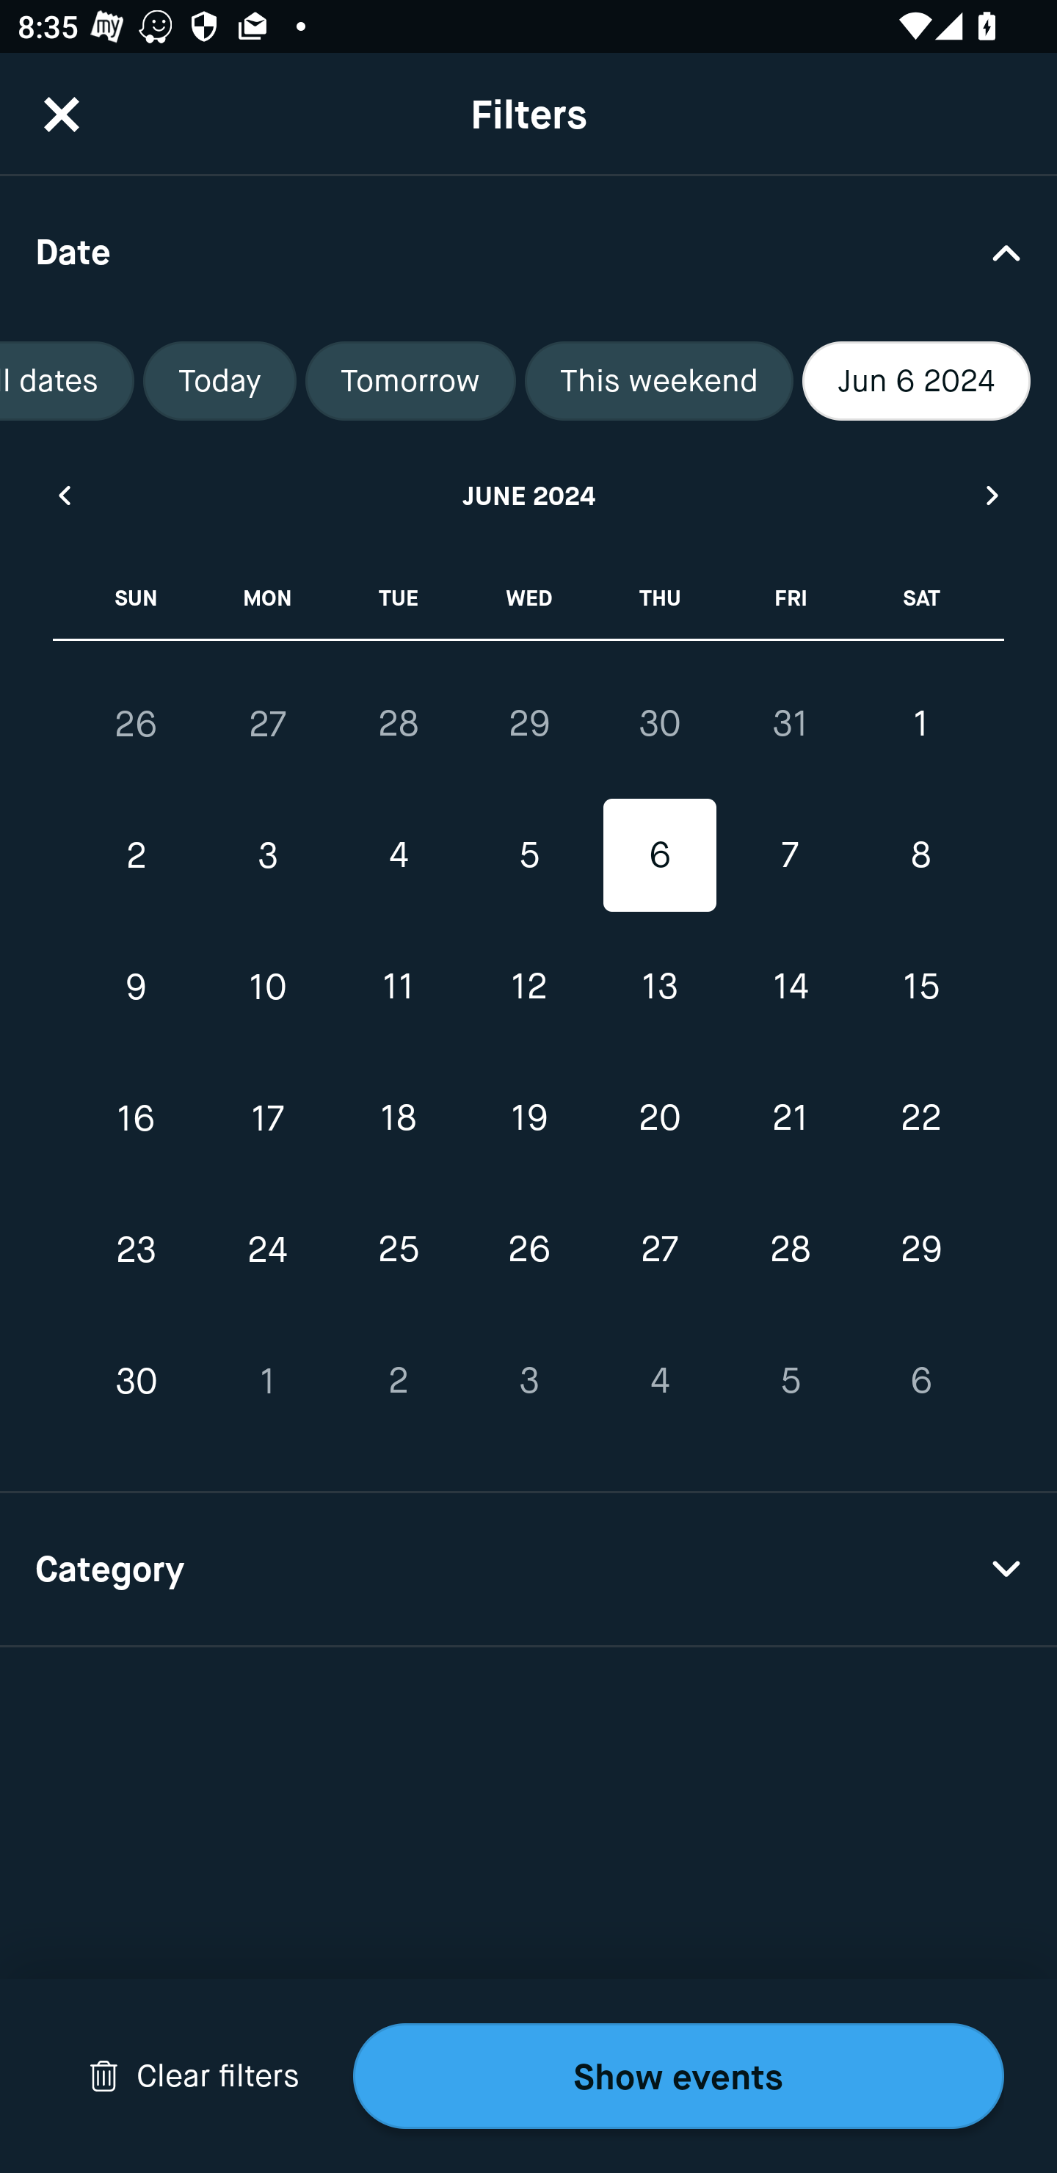 Image resolution: width=1057 pixels, height=2173 pixels. I want to click on 12, so click(528, 987).